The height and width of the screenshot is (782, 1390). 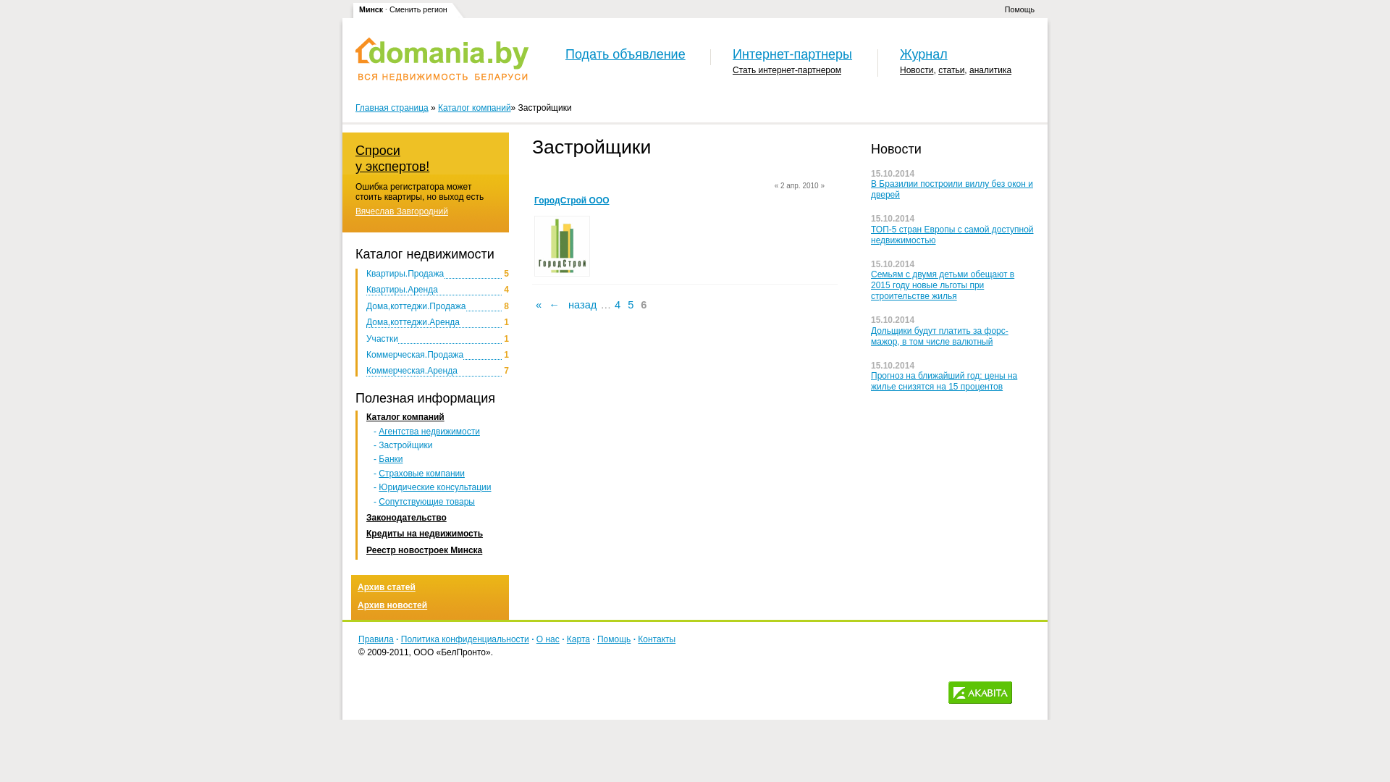 What do you see at coordinates (442, 59) in the screenshot?
I see `www.domania.by` at bounding box center [442, 59].